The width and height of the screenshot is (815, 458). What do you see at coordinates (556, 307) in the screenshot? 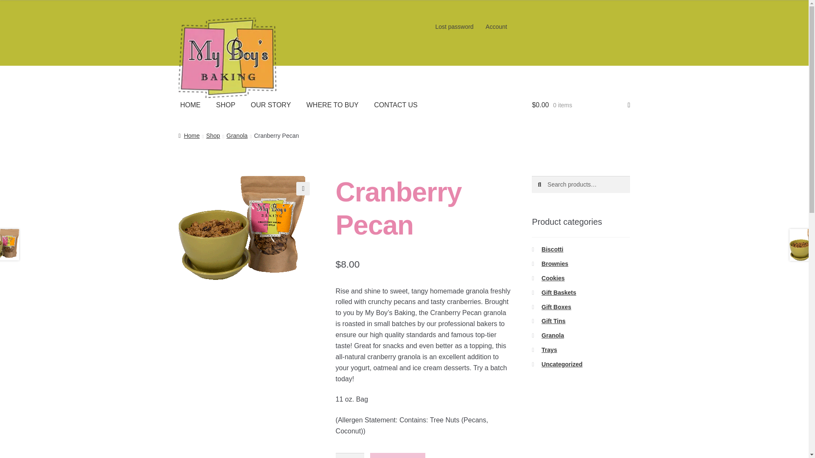
I see `Gift Boxes` at bounding box center [556, 307].